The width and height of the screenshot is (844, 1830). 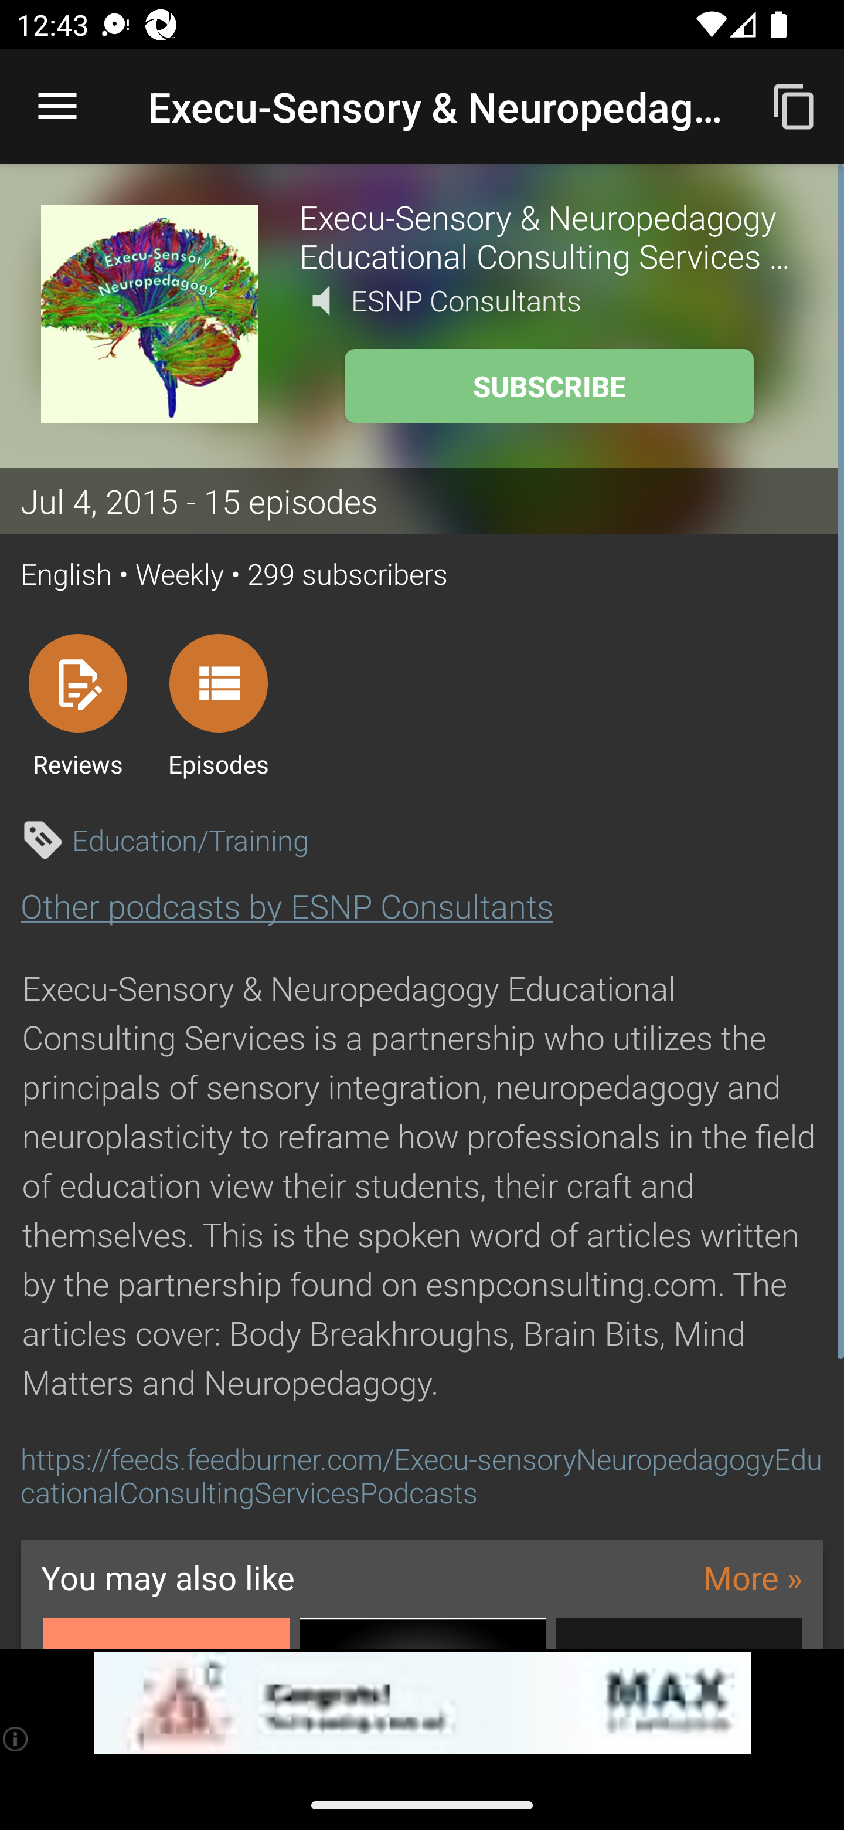 I want to click on Reviews, so click(x=77, y=705).